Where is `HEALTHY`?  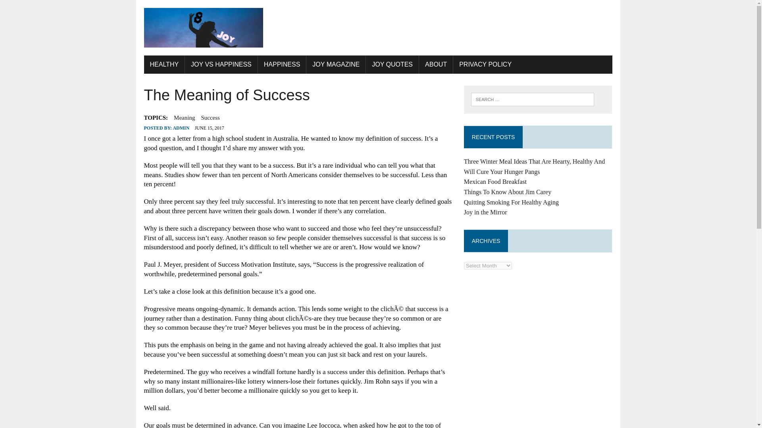 HEALTHY is located at coordinates (164, 64).